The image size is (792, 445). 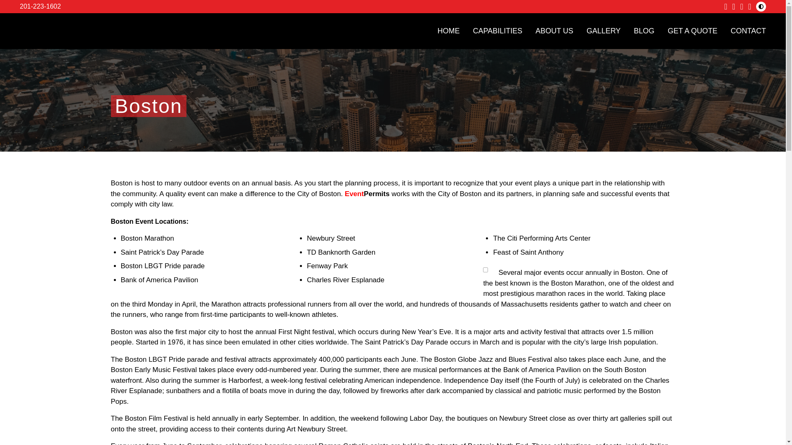 I want to click on HOME, so click(x=448, y=30).